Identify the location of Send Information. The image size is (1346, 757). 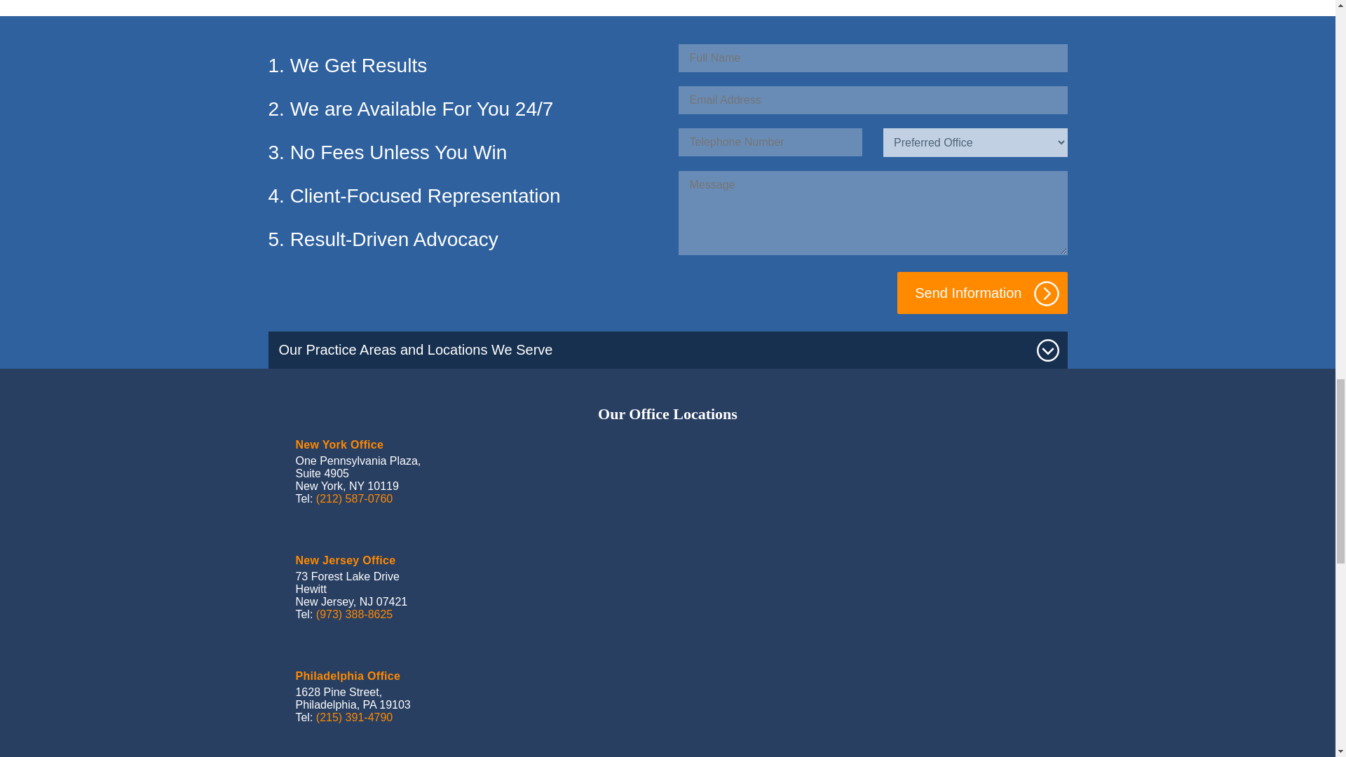
(982, 293).